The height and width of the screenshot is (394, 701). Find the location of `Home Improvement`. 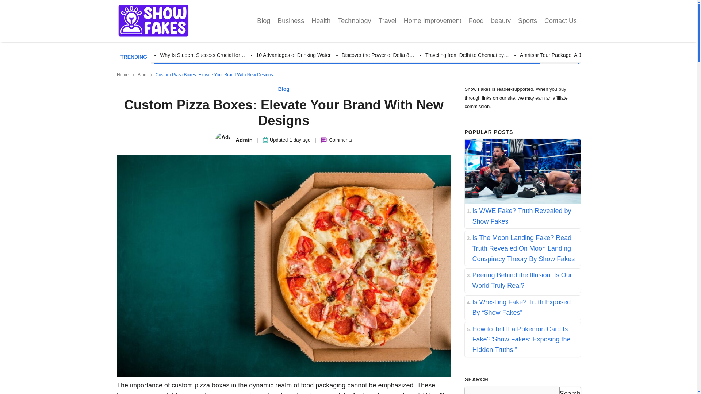

Home Improvement is located at coordinates (433, 21).